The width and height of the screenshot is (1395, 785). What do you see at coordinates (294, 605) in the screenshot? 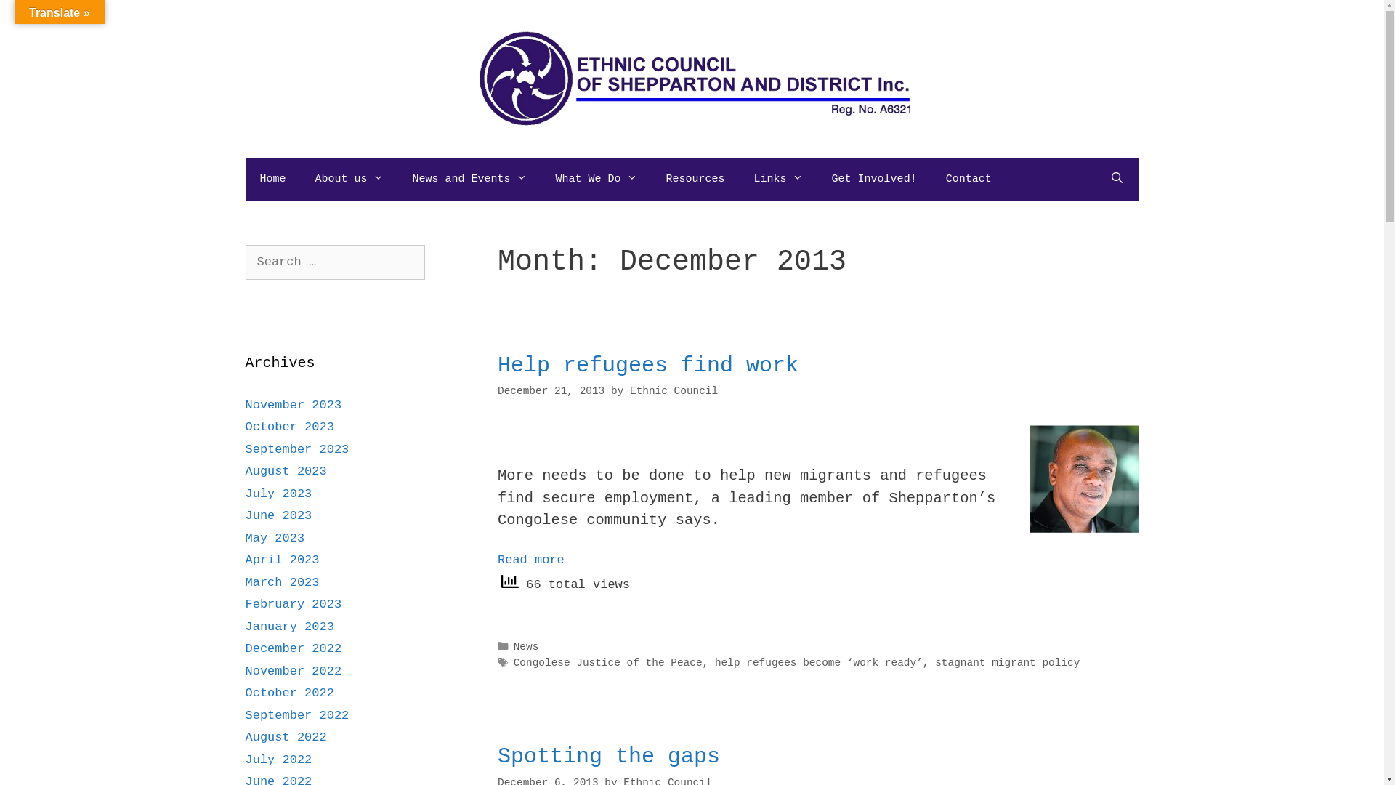
I see `February 2023` at bounding box center [294, 605].